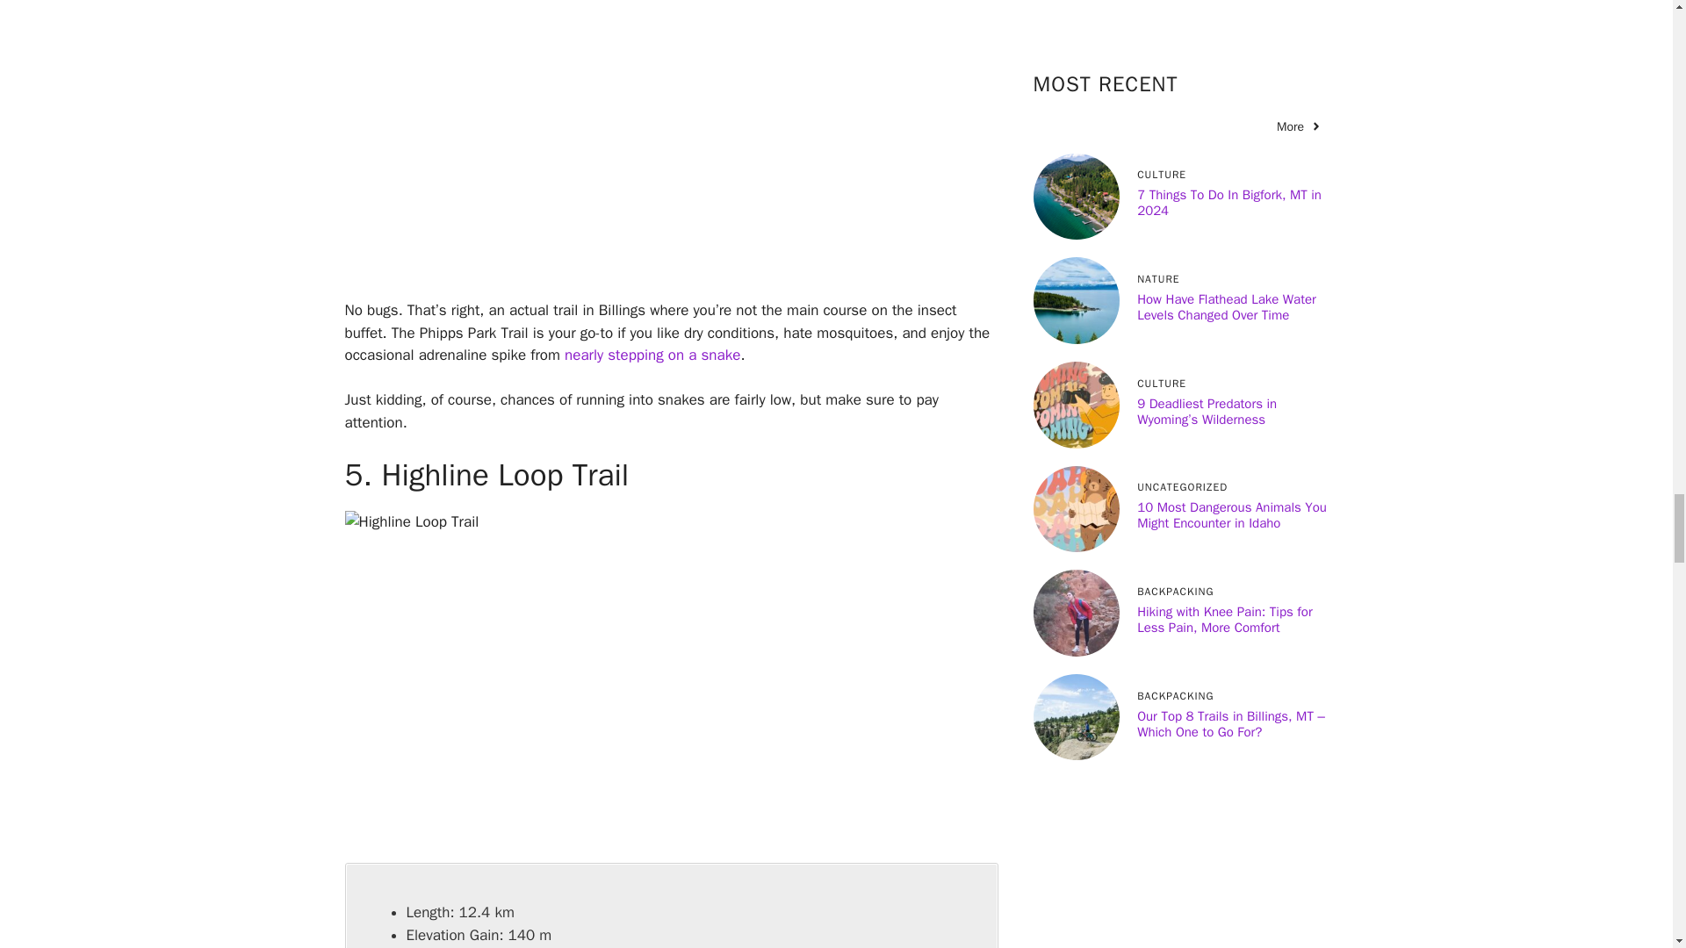 This screenshot has width=1686, height=948. What do you see at coordinates (652, 355) in the screenshot?
I see `nearly stepping on a snake` at bounding box center [652, 355].